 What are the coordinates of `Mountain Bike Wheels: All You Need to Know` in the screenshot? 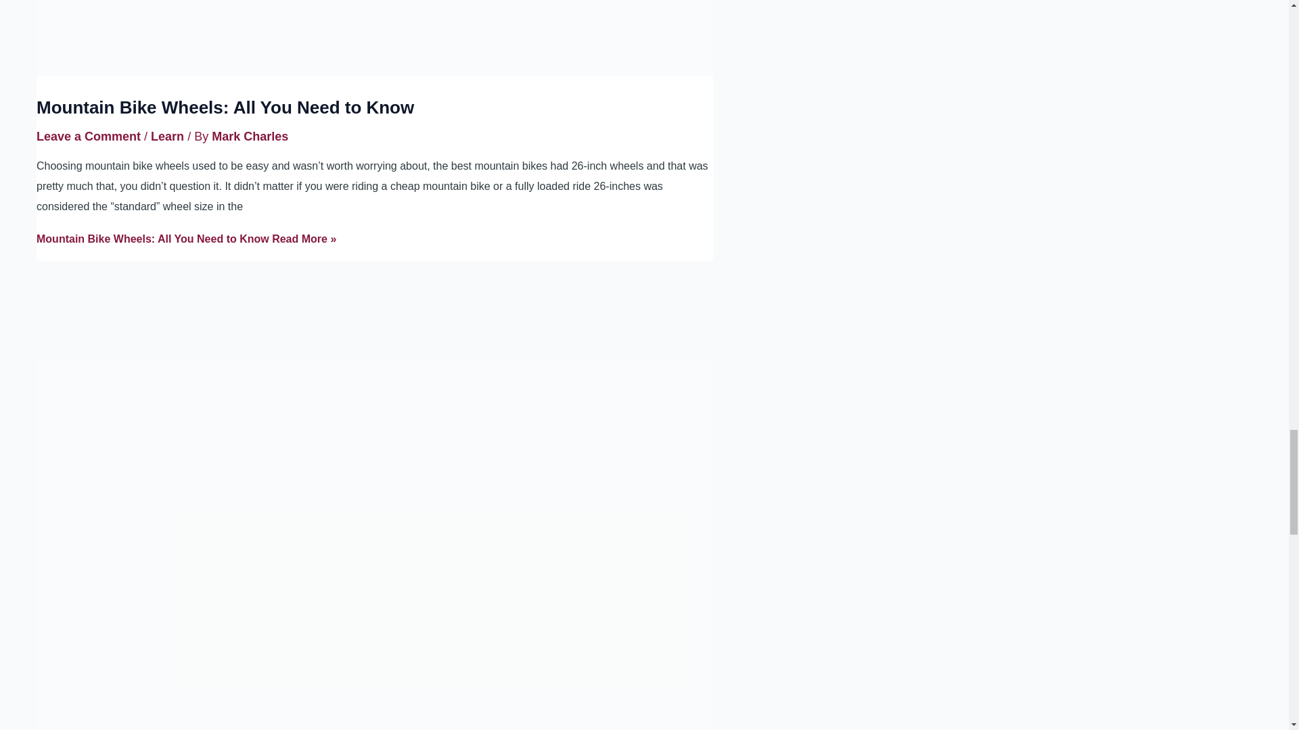 It's located at (225, 107).